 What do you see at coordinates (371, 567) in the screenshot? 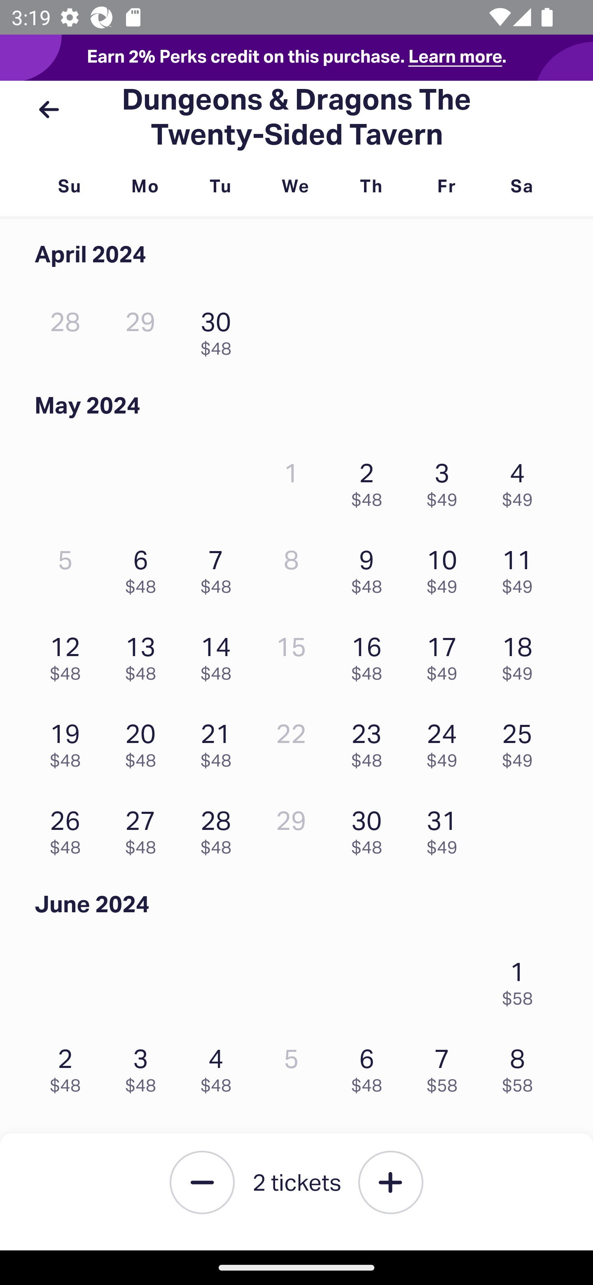
I see `9 $48` at bounding box center [371, 567].